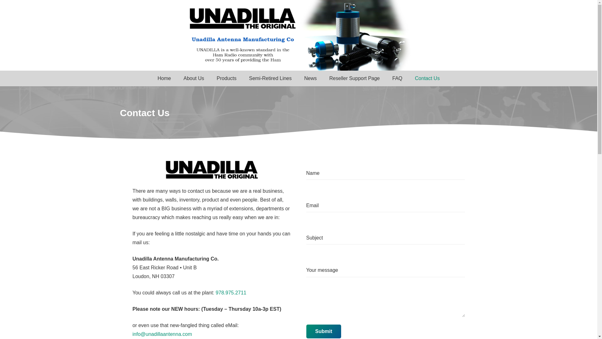 The image size is (602, 339). Describe the element at coordinates (397, 78) in the screenshot. I see `FAQ` at that location.